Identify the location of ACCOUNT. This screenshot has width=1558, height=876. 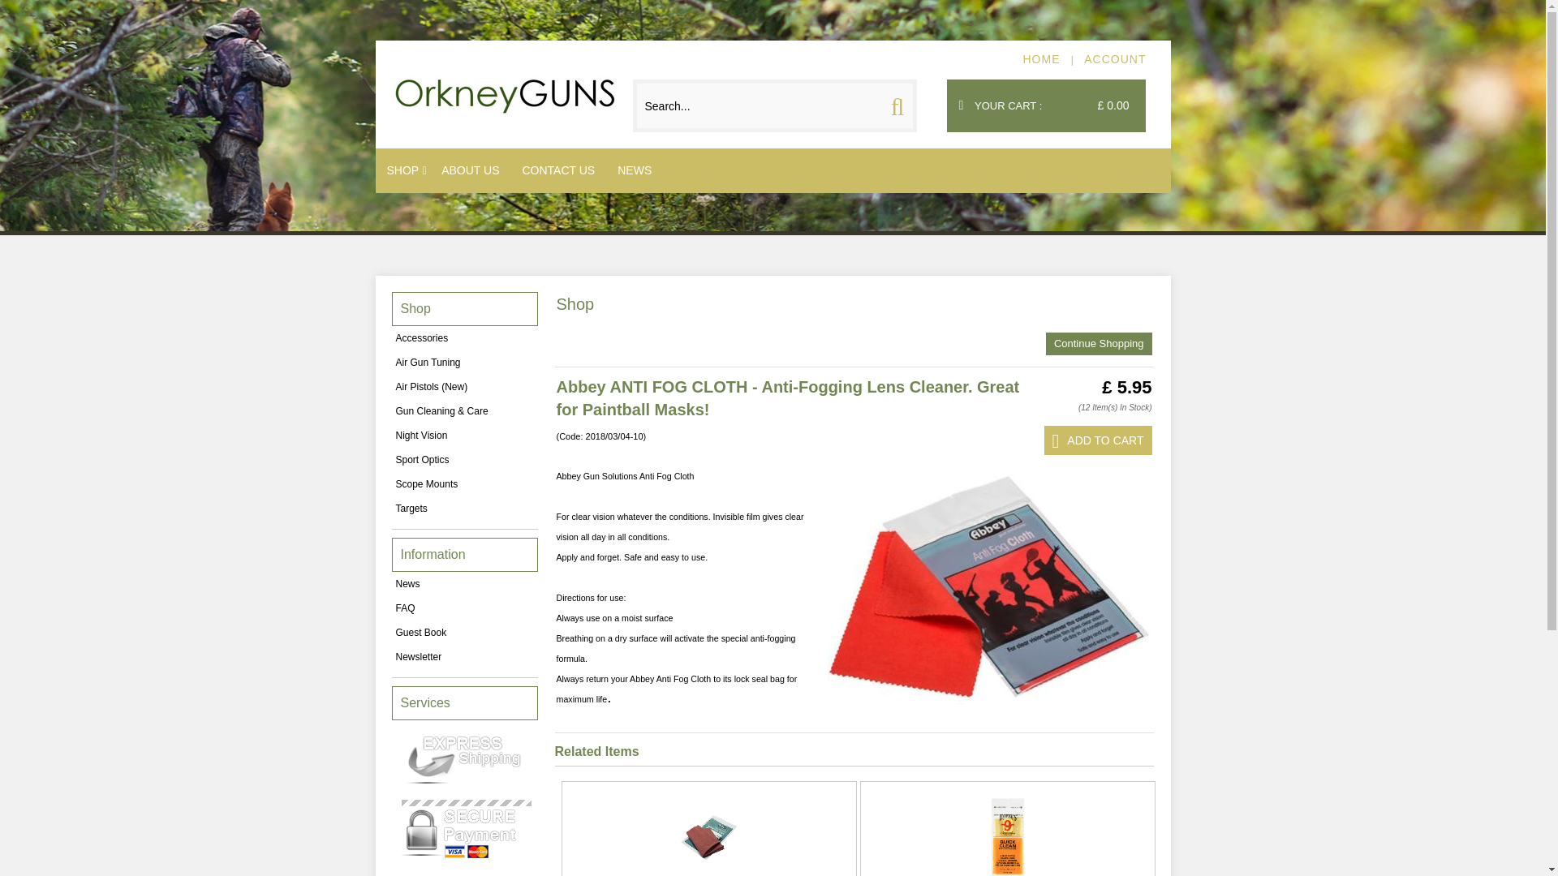
(1115, 58).